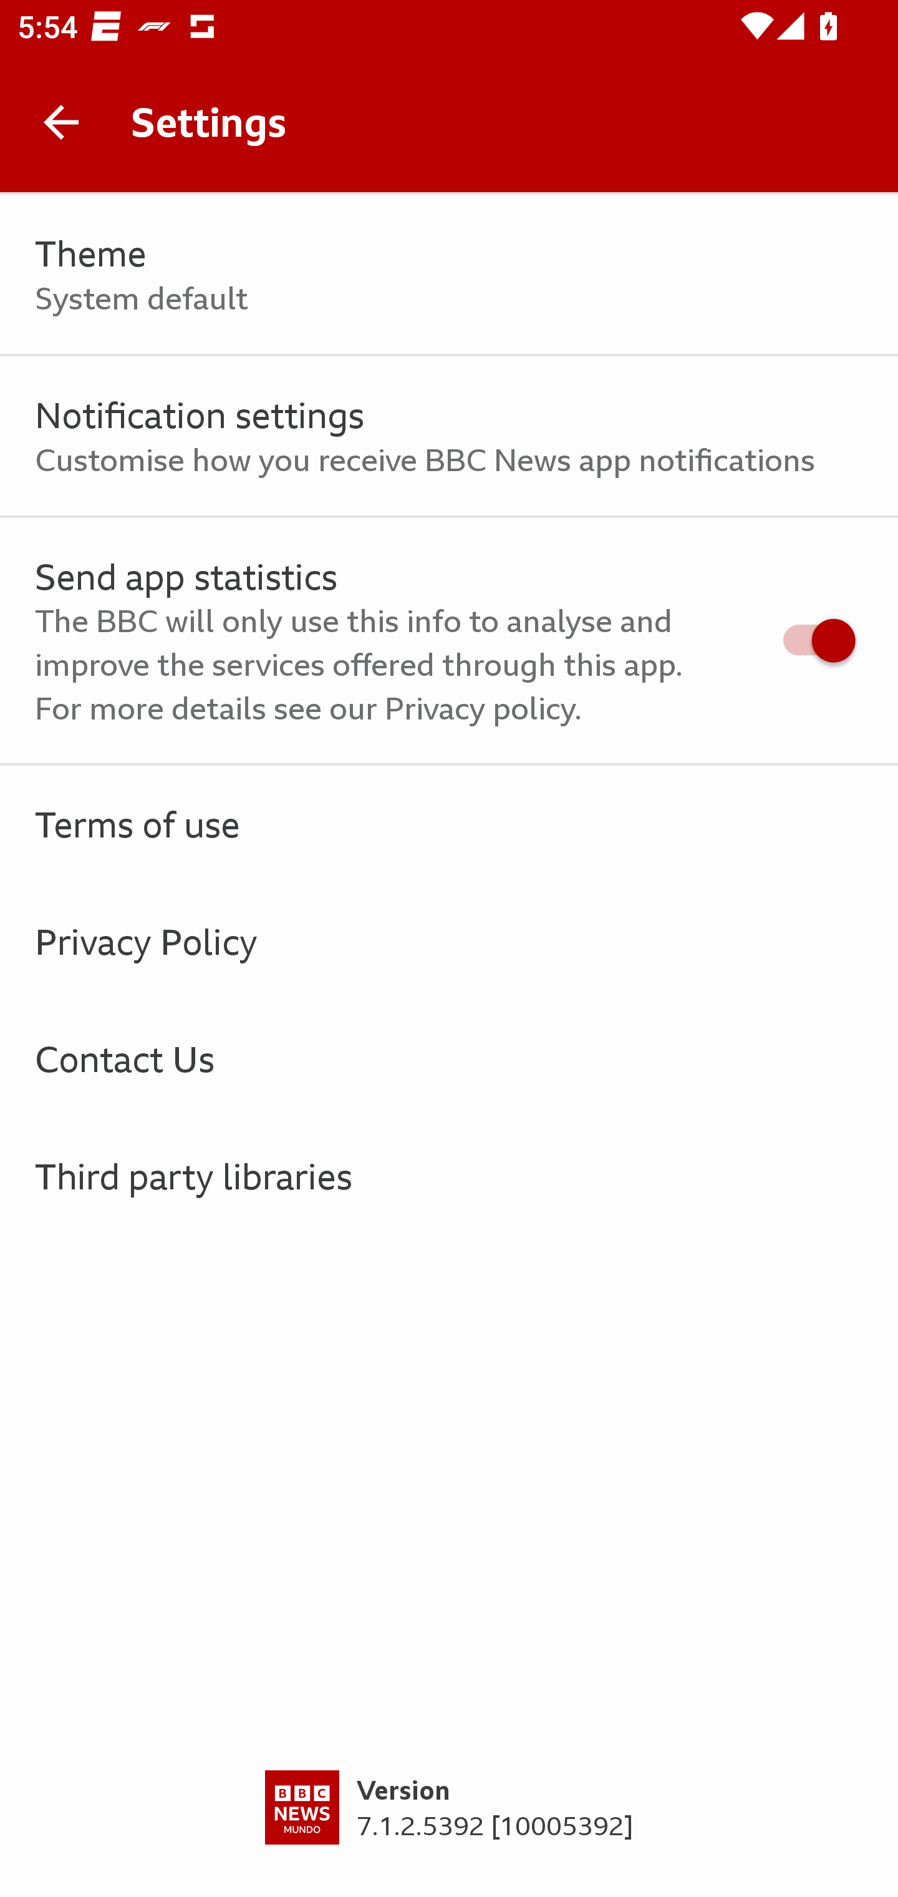 The width and height of the screenshot is (898, 1897). I want to click on Back, so click(61, 122).